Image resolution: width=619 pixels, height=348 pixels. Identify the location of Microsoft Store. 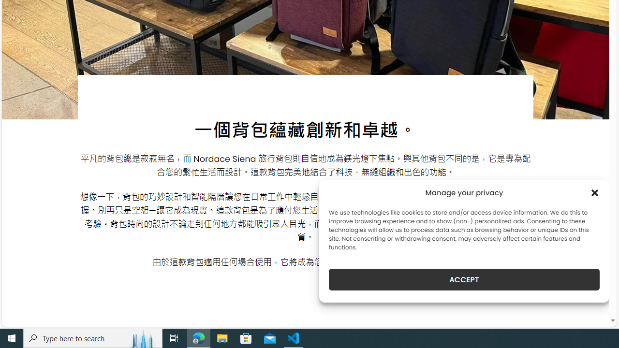
(246, 338).